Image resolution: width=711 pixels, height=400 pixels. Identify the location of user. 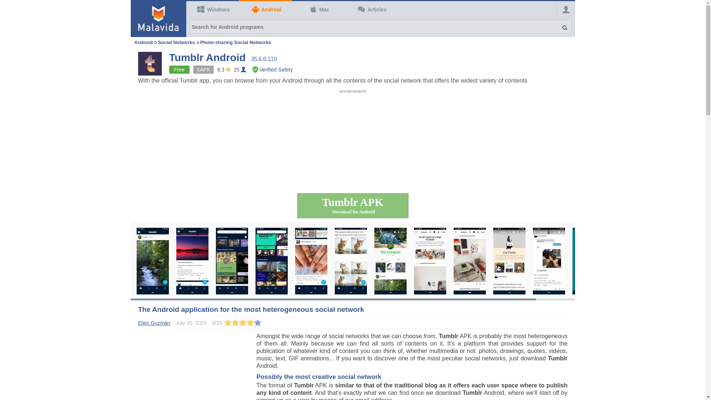
(566, 10).